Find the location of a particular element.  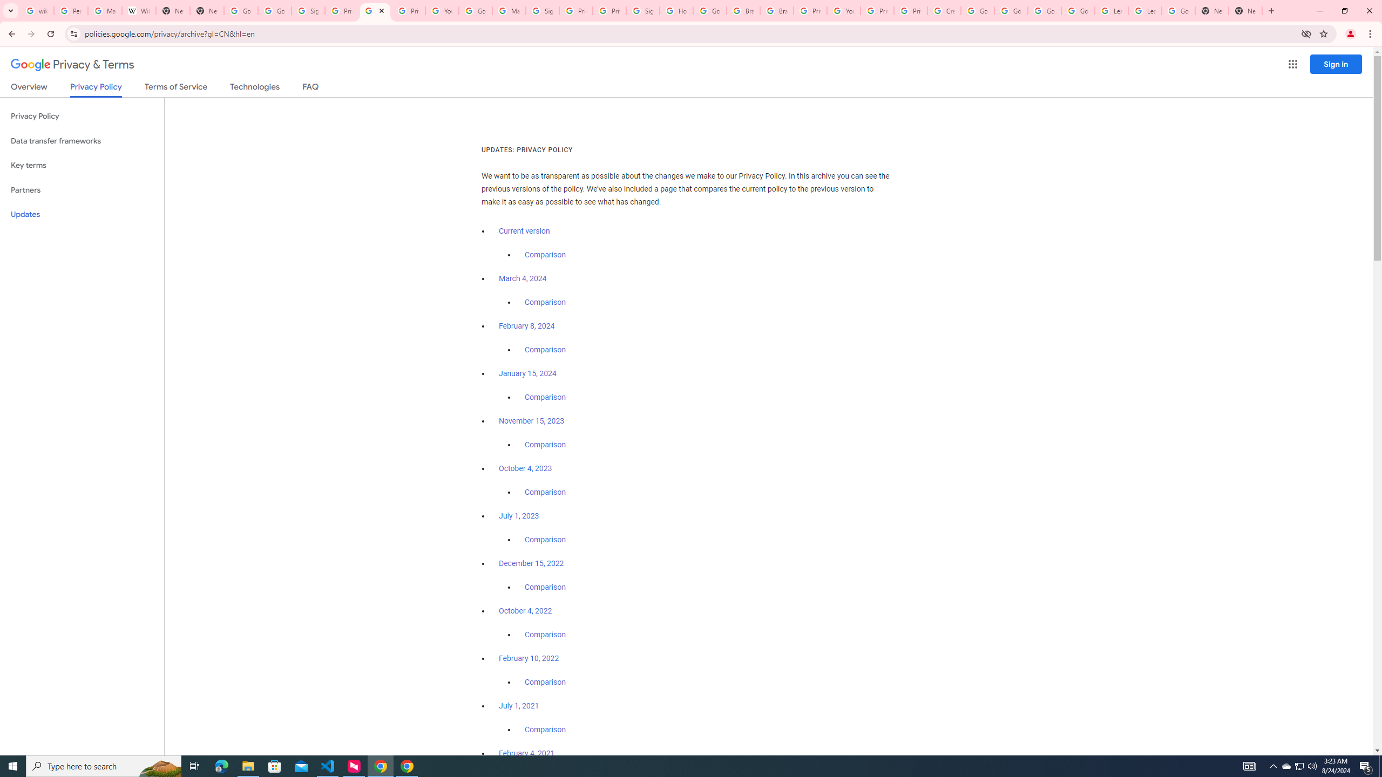

Wikipedia:Edit requests - Wikipedia is located at coordinates (138, 11).